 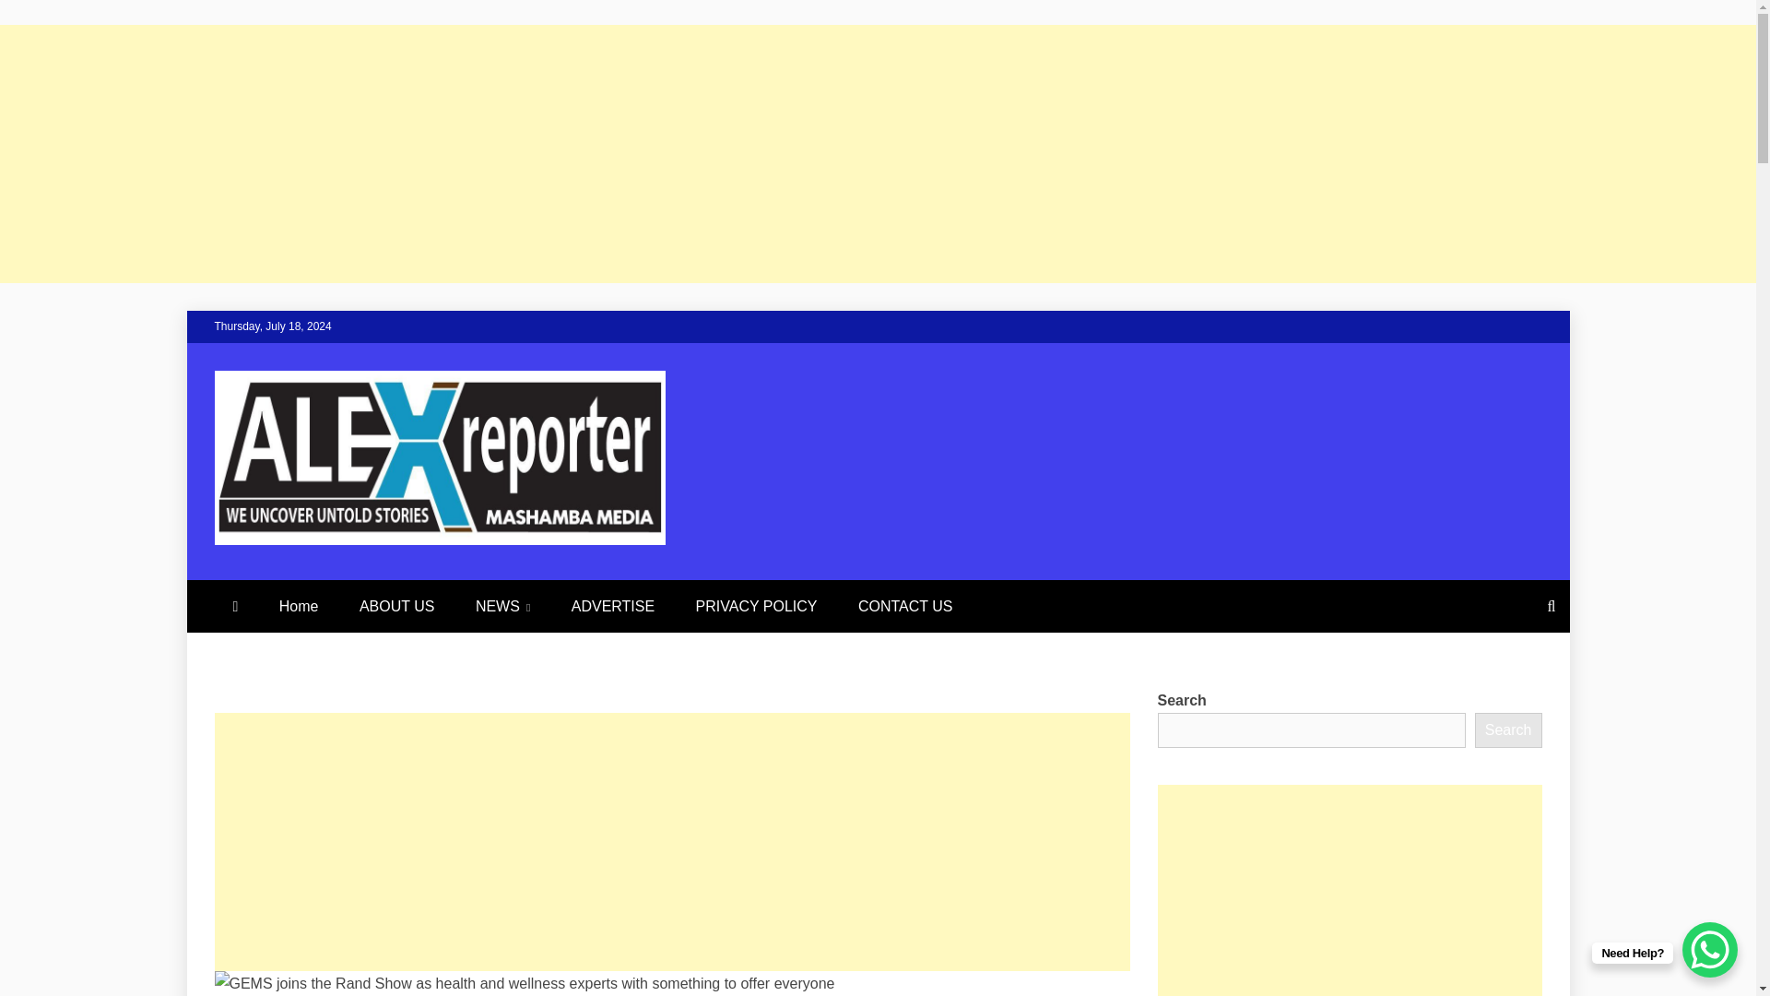 What do you see at coordinates (612, 605) in the screenshot?
I see `ADVERTISE` at bounding box center [612, 605].